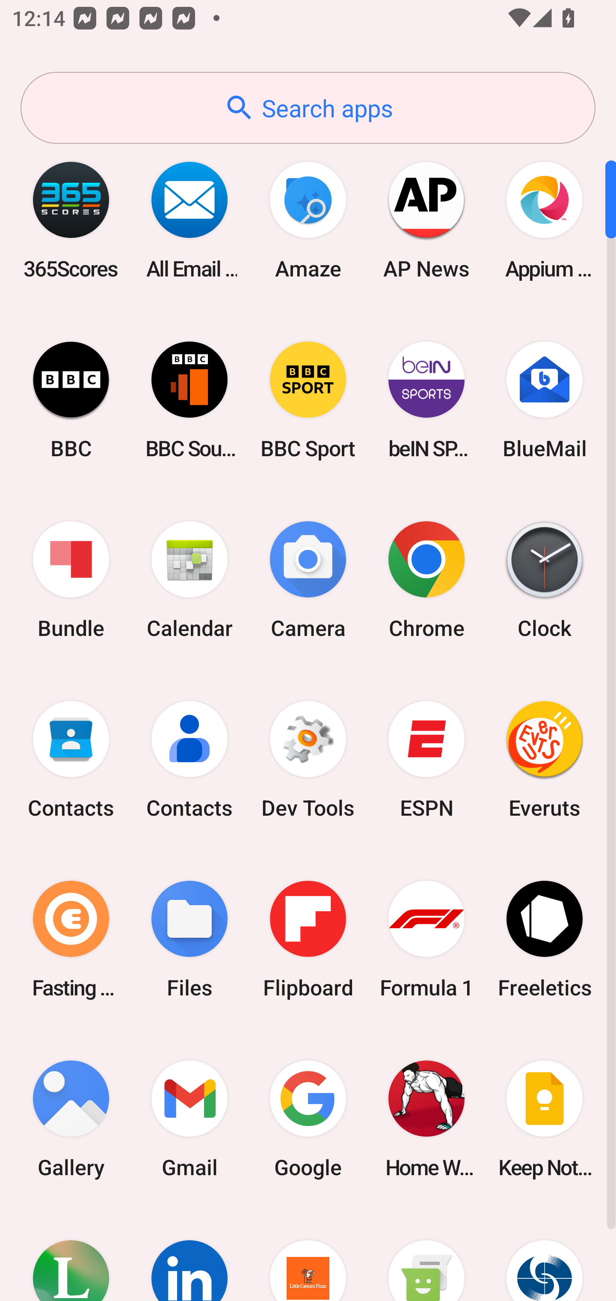 This screenshot has height=1301, width=616. I want to click on AP News, so click(426, 220).